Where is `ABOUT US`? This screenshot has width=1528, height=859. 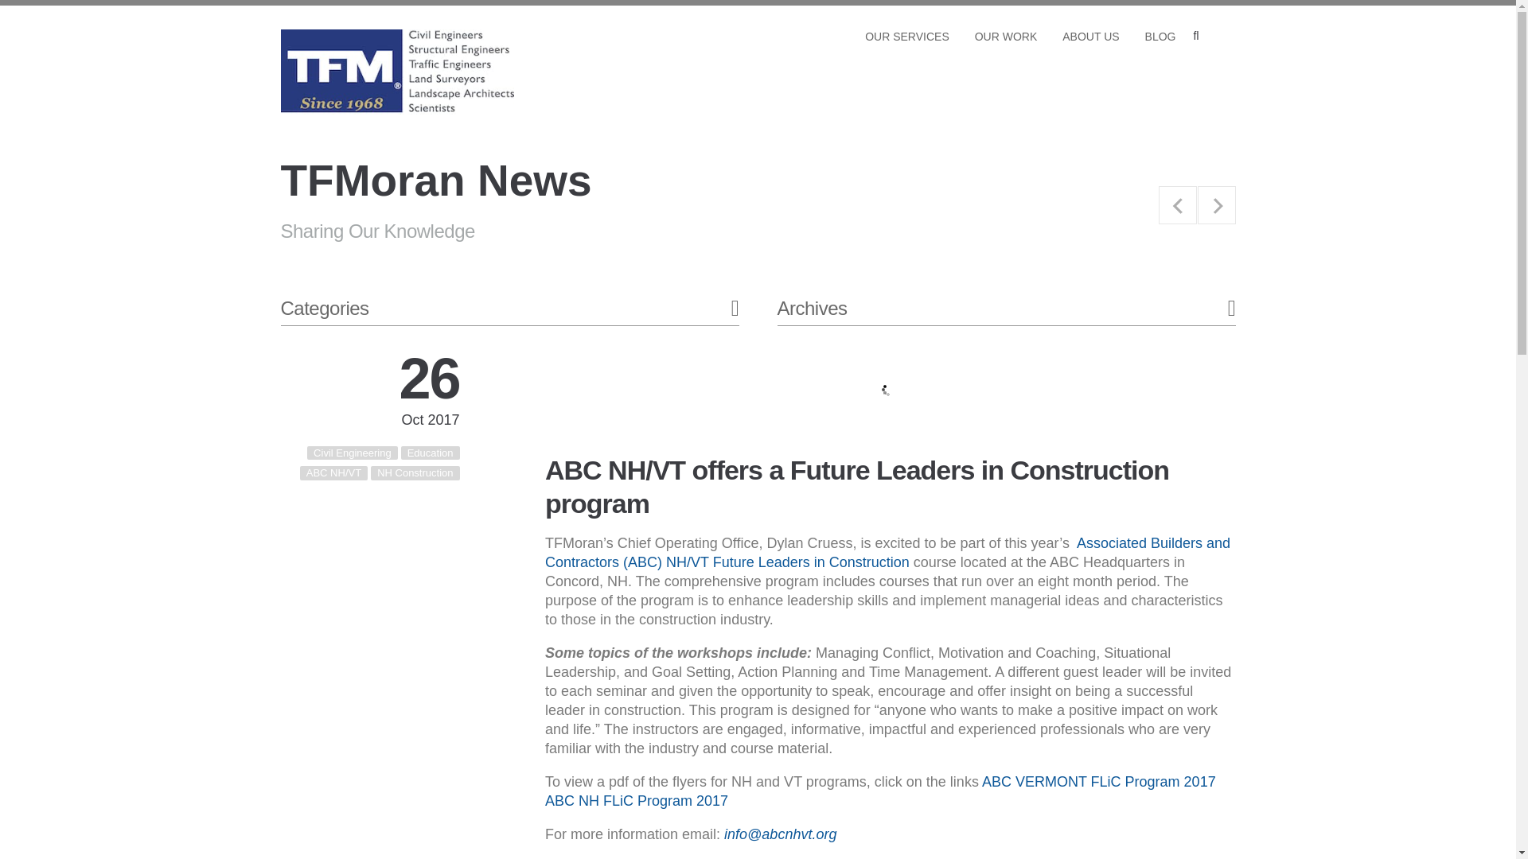
ABOUT US is located at coordinates (1090, 34).